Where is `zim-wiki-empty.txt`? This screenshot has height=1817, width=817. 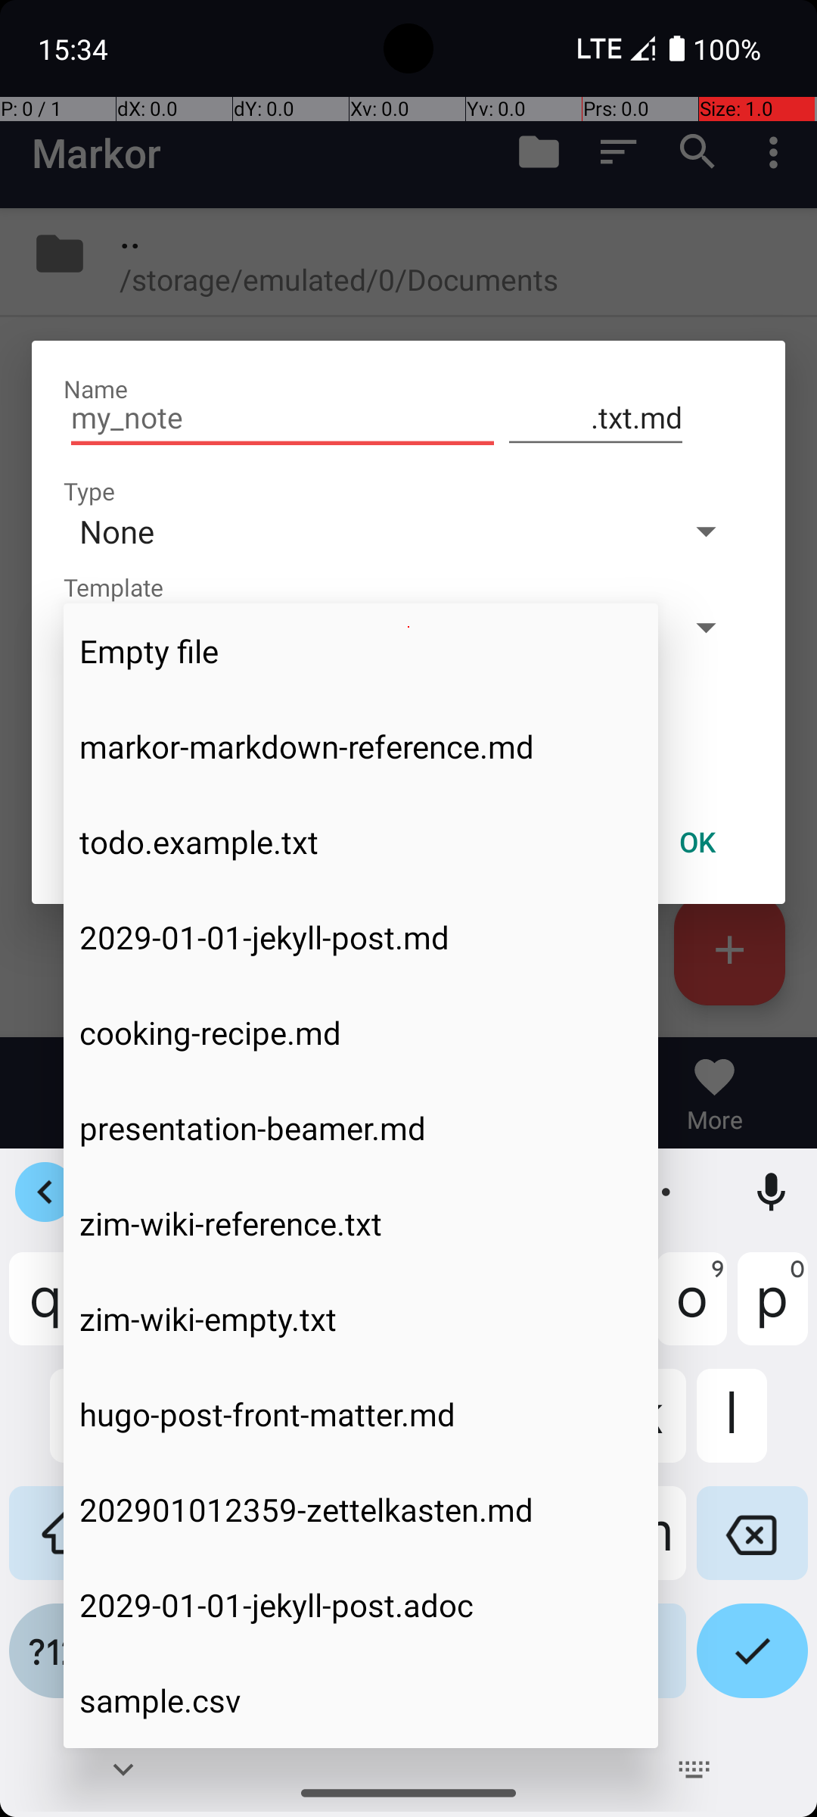
zim-wiki-empty.txt is located at coordinates (361, 1319).